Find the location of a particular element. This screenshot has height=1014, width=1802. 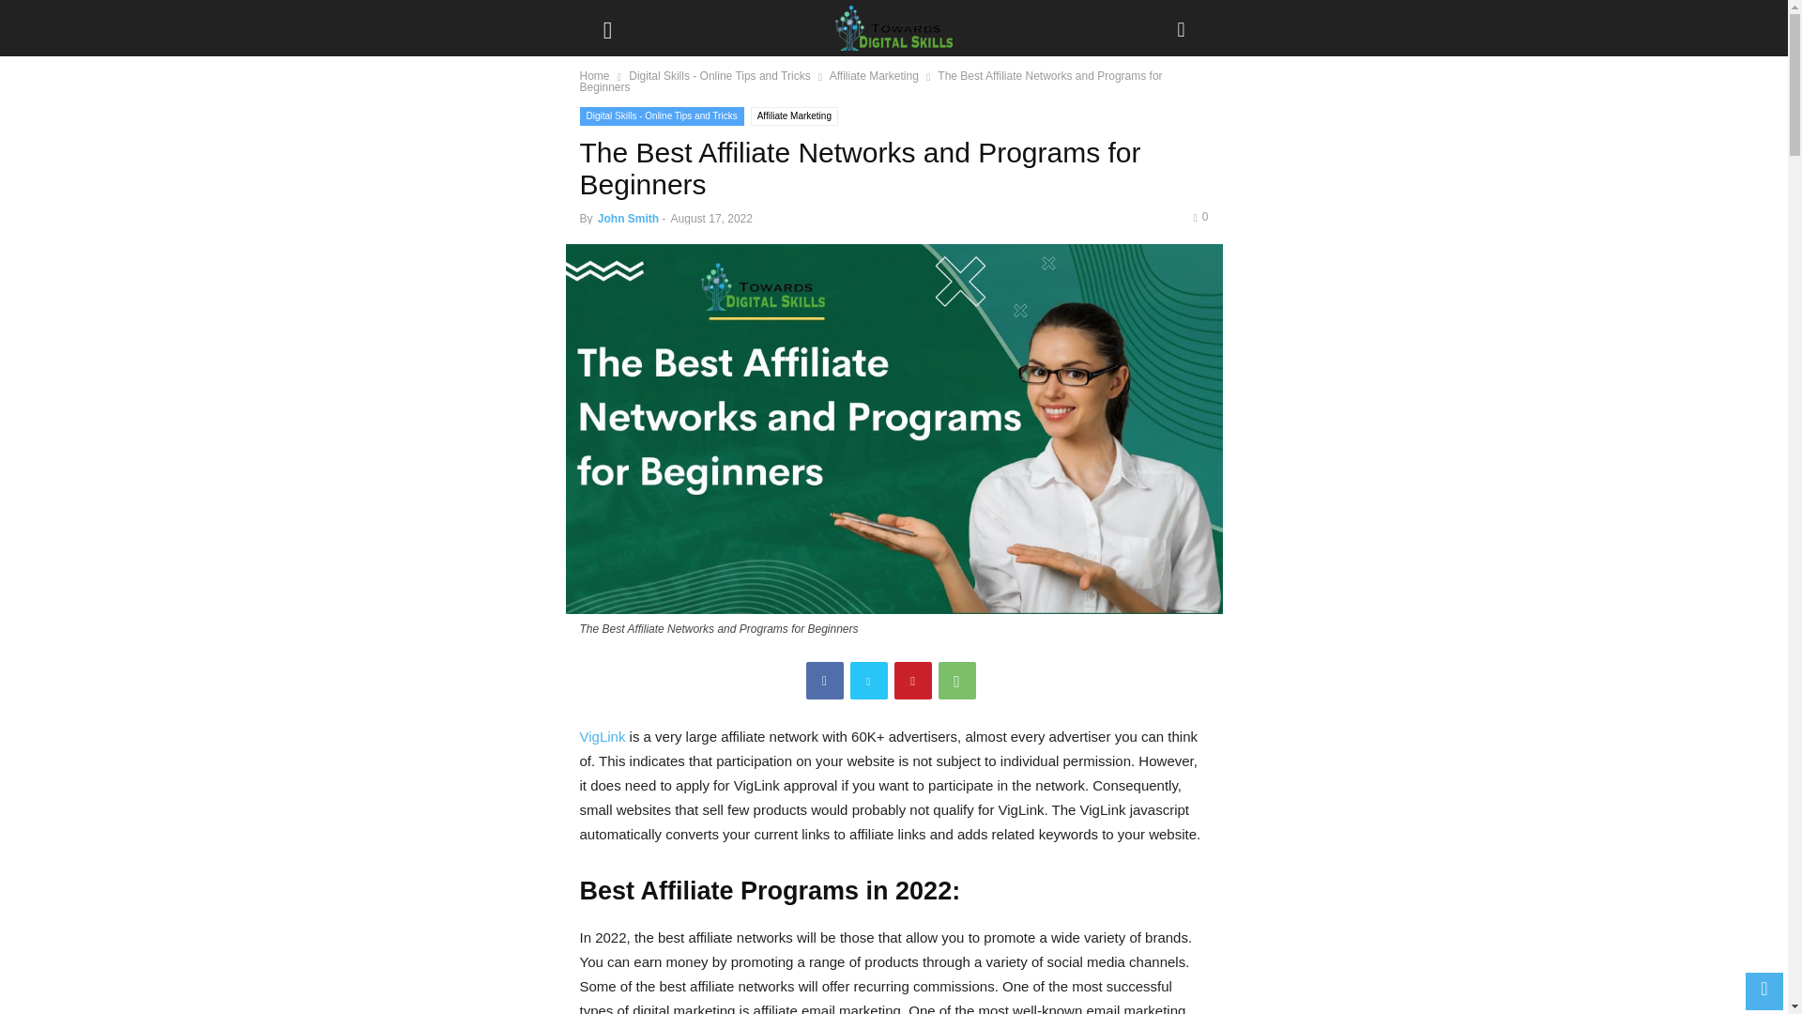

0 is located at coordinates (1199, 216).